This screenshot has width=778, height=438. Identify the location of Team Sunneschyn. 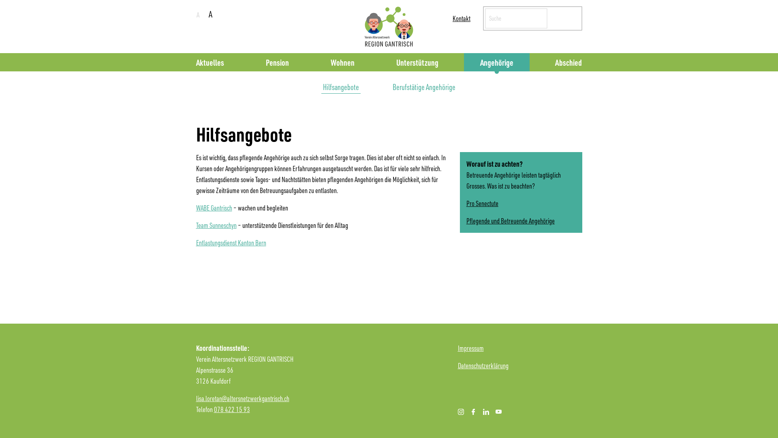
(216, 225).